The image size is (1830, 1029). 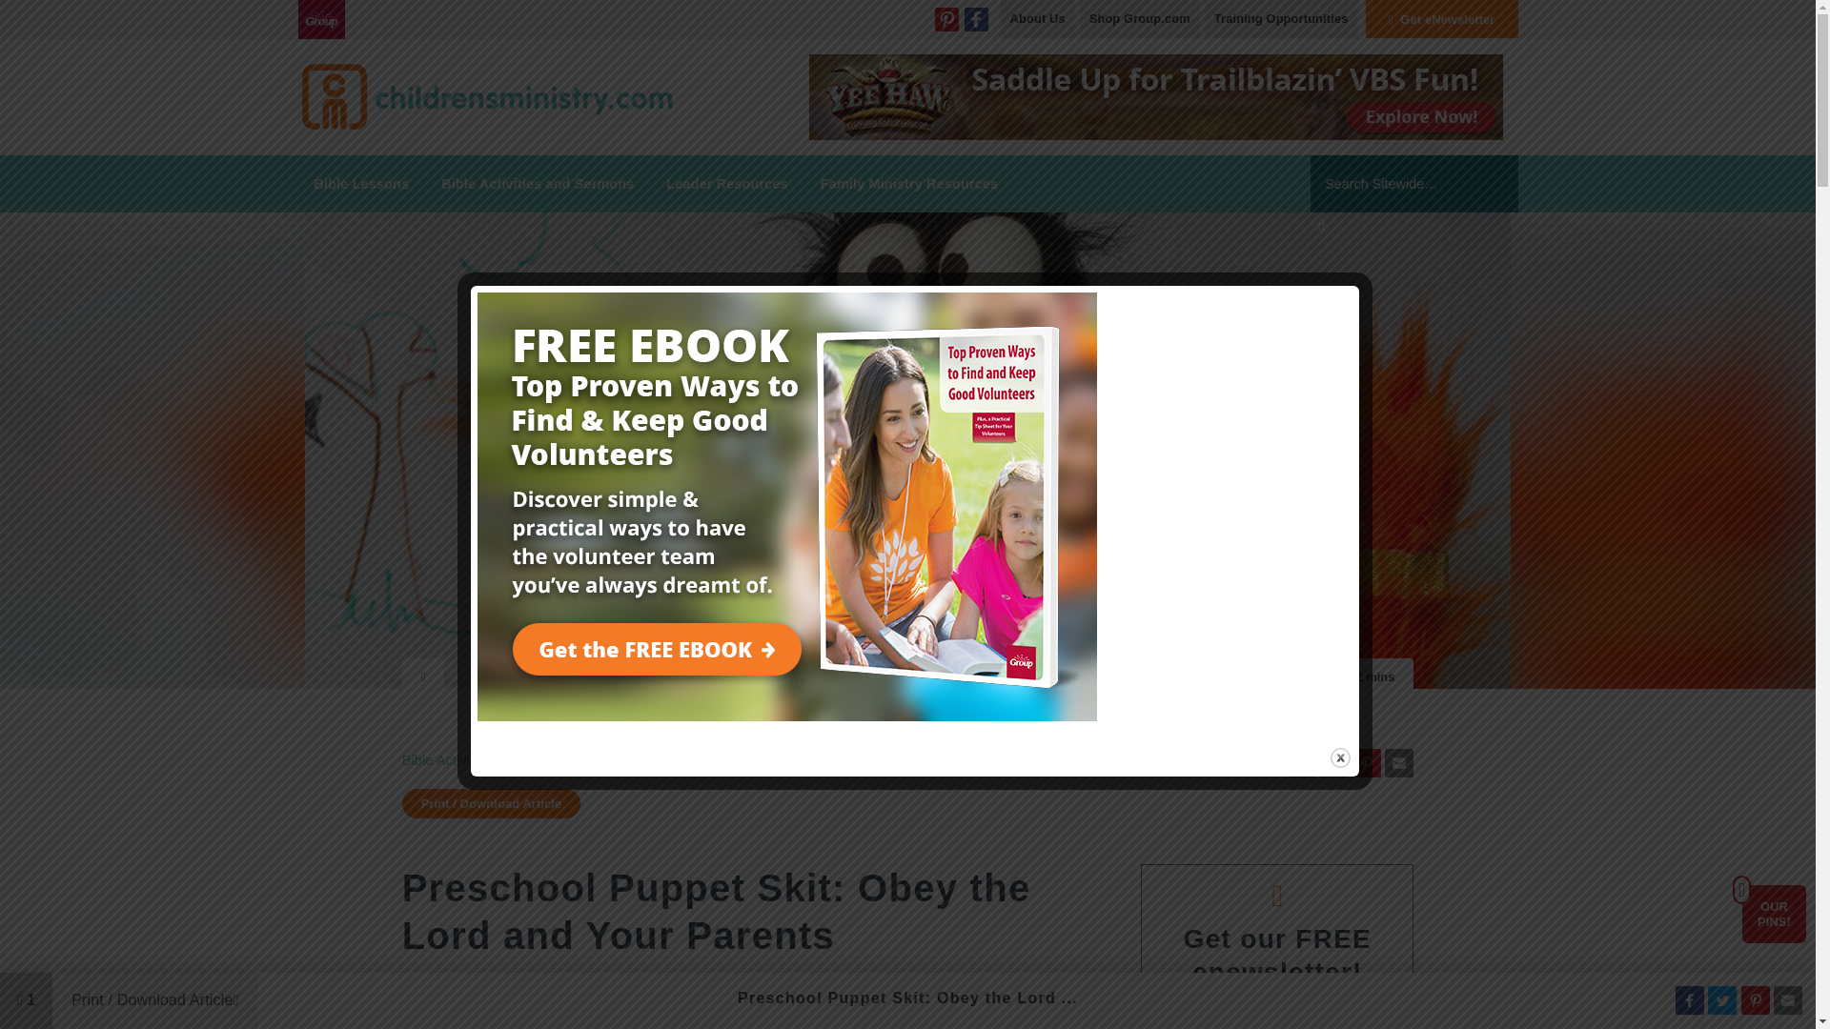 What do you see at coordinates (27, 1000) in the screenshot?
I see `View Comments` at bounding box center [27, 1000].